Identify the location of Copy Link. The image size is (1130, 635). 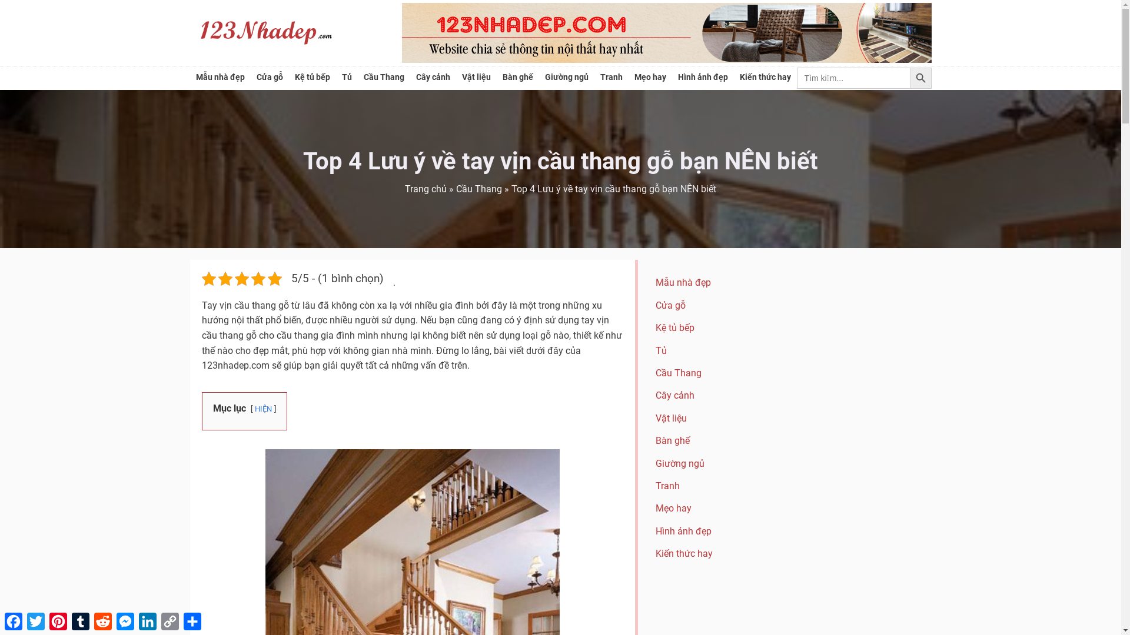
(170, 621).